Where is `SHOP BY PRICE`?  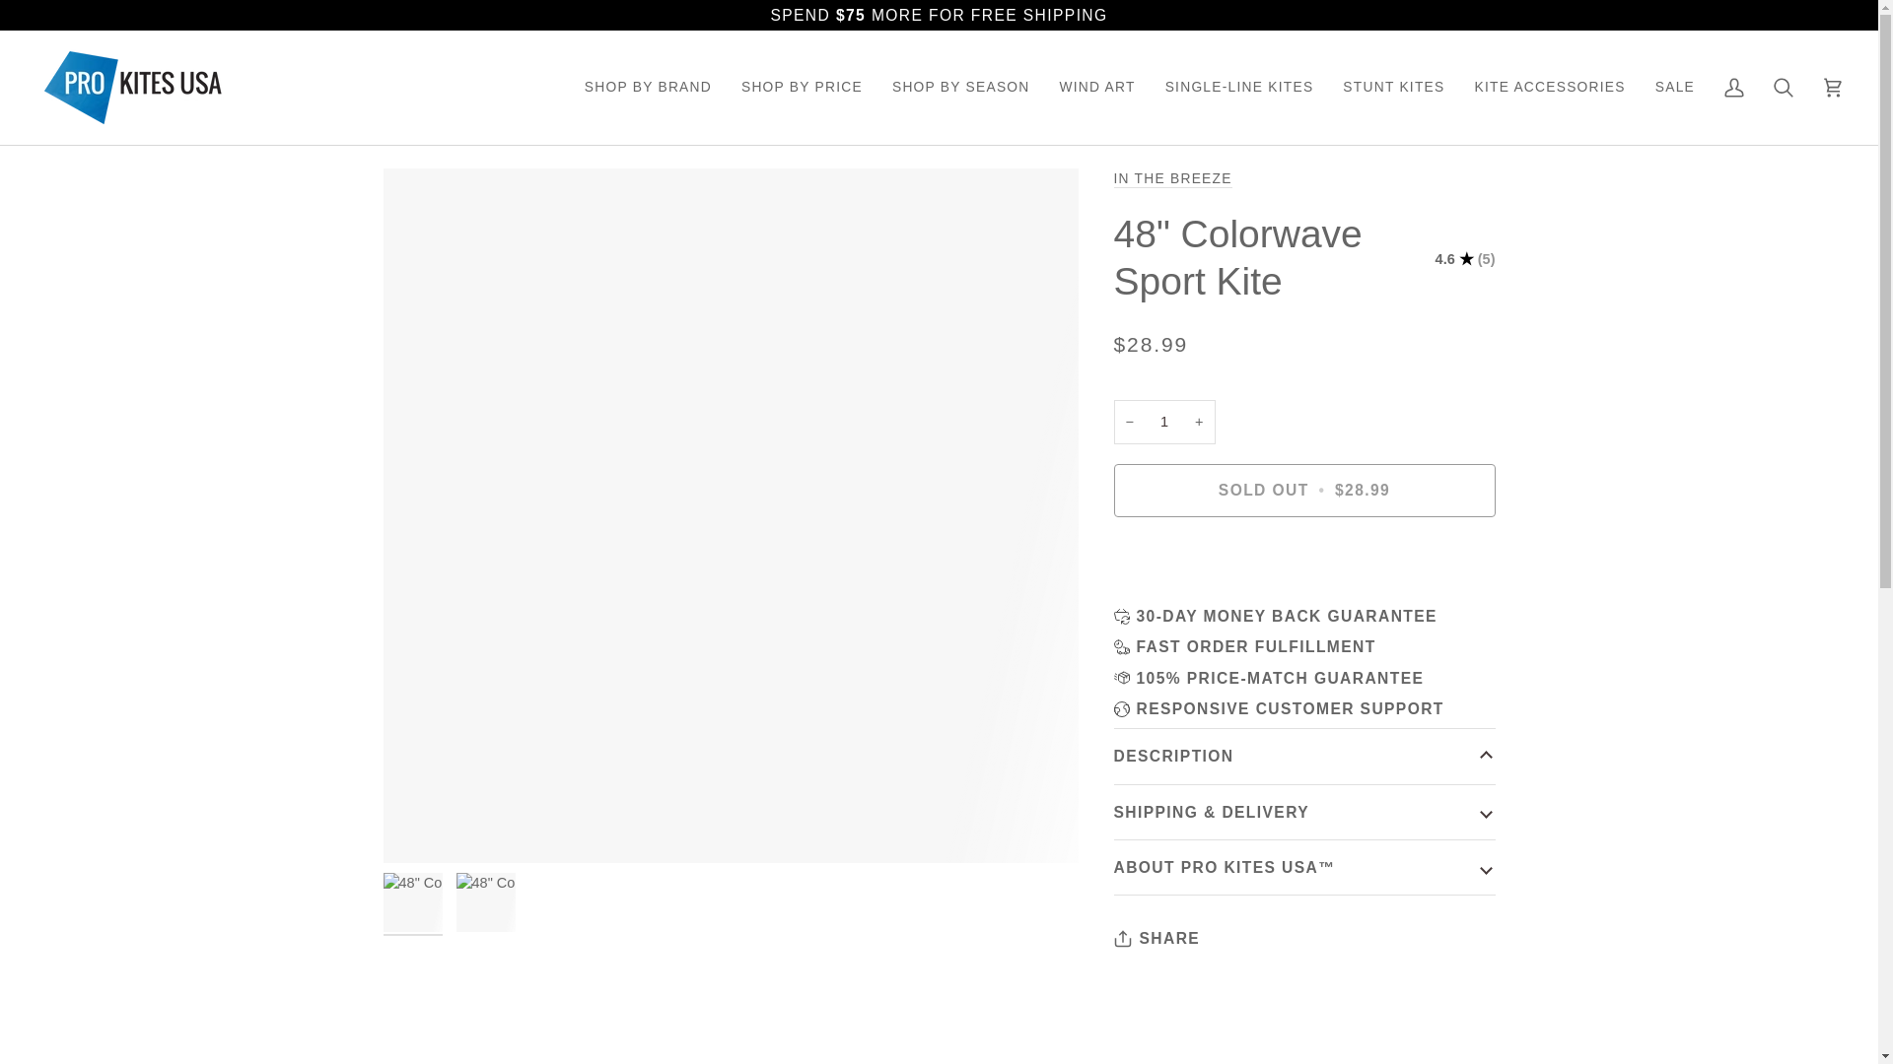 SHOP BY PRICE is located at coordinates (803, 87).